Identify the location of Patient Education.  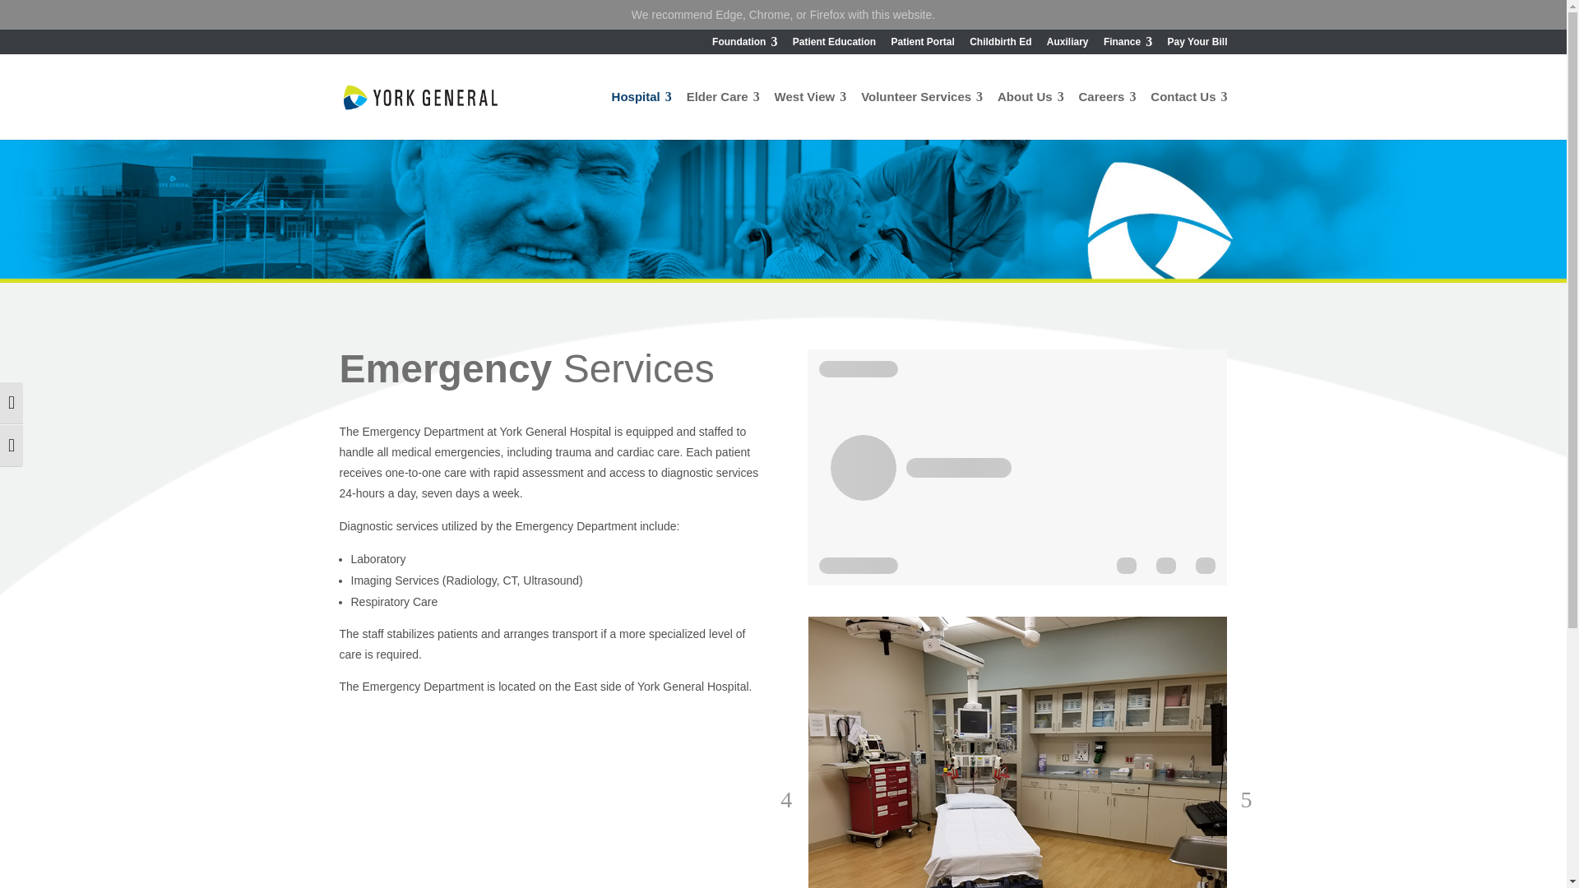
(834, 45).